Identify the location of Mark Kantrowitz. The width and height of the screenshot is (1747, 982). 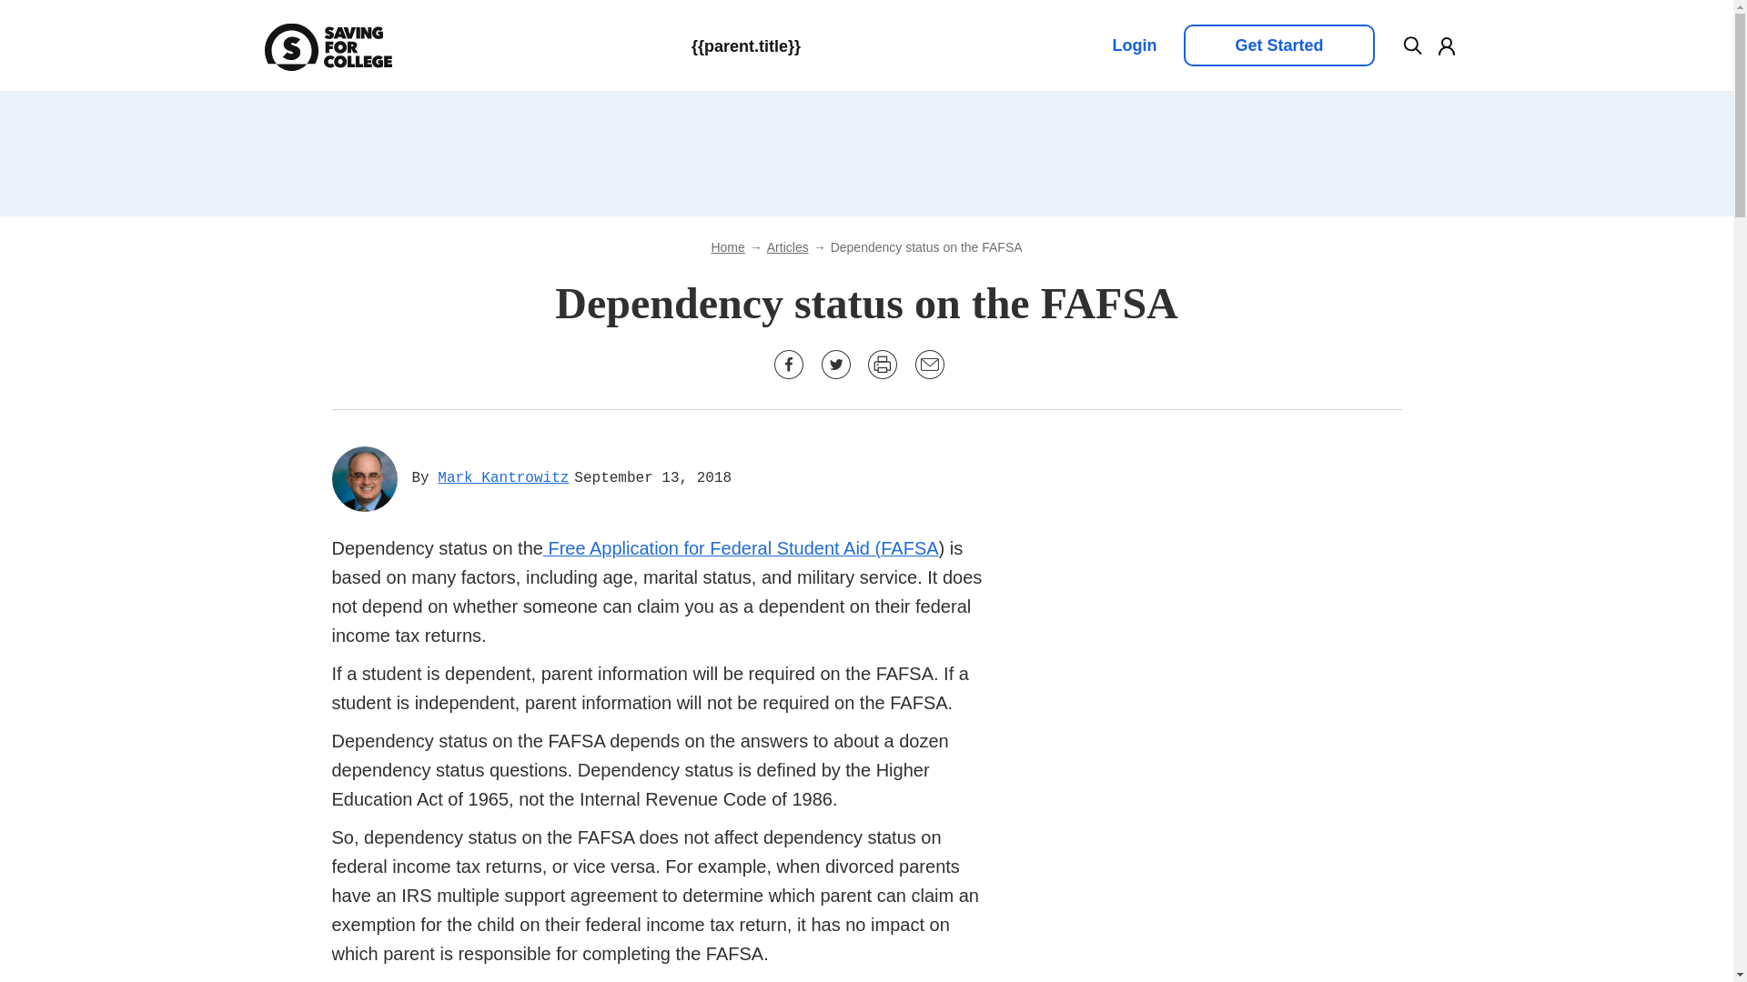
(503, 478).